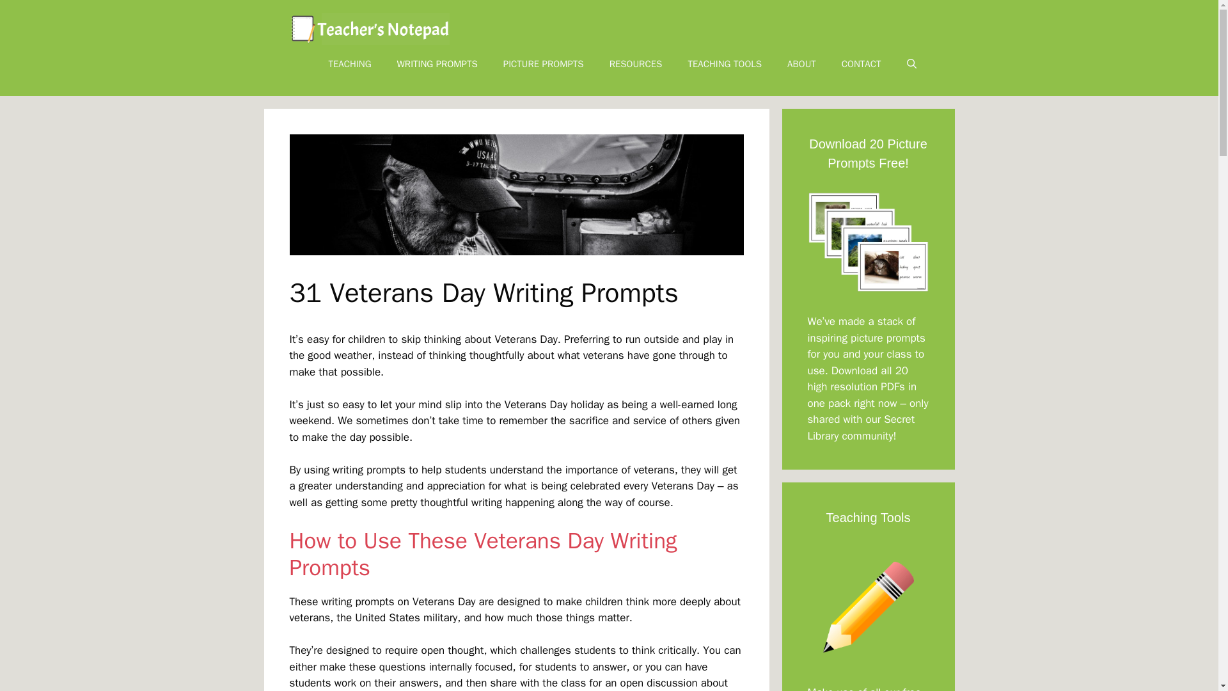 Image resolution: width=1228 pixels, height=691 pixels. What do you see at coordinates (861, 64) in the screenshot?
I see `CONTACT` at bounding box center [861, 64].